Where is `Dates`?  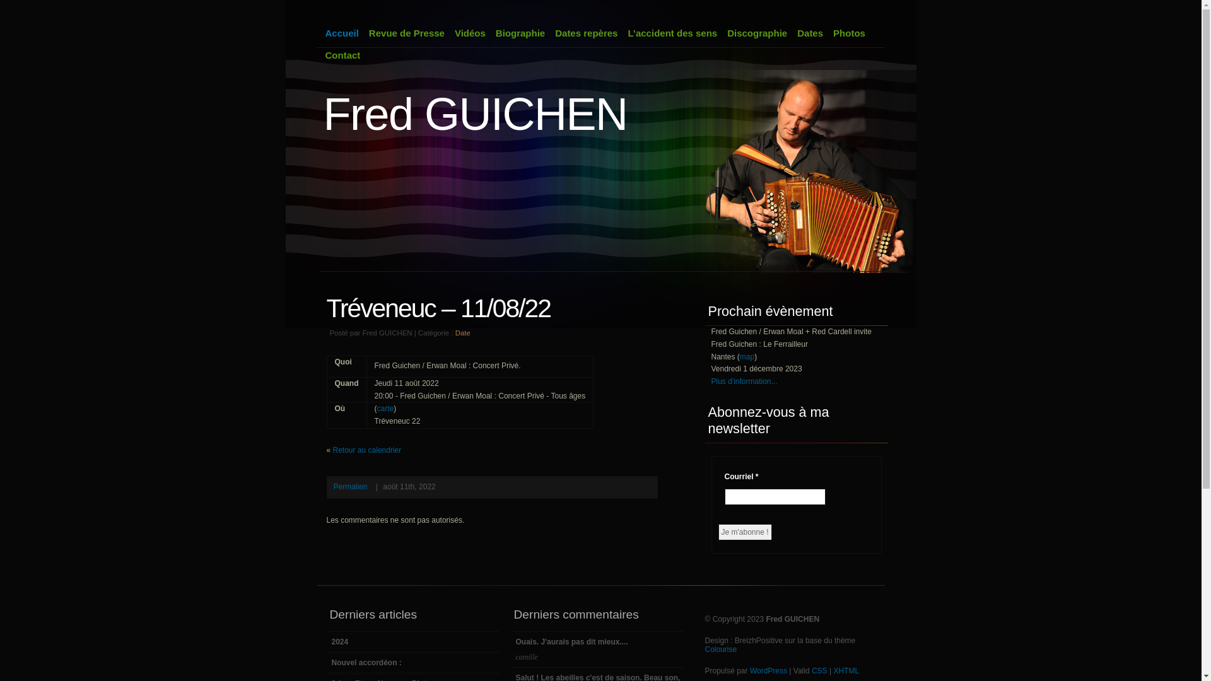 Dates is located at coordinates (810, 33).